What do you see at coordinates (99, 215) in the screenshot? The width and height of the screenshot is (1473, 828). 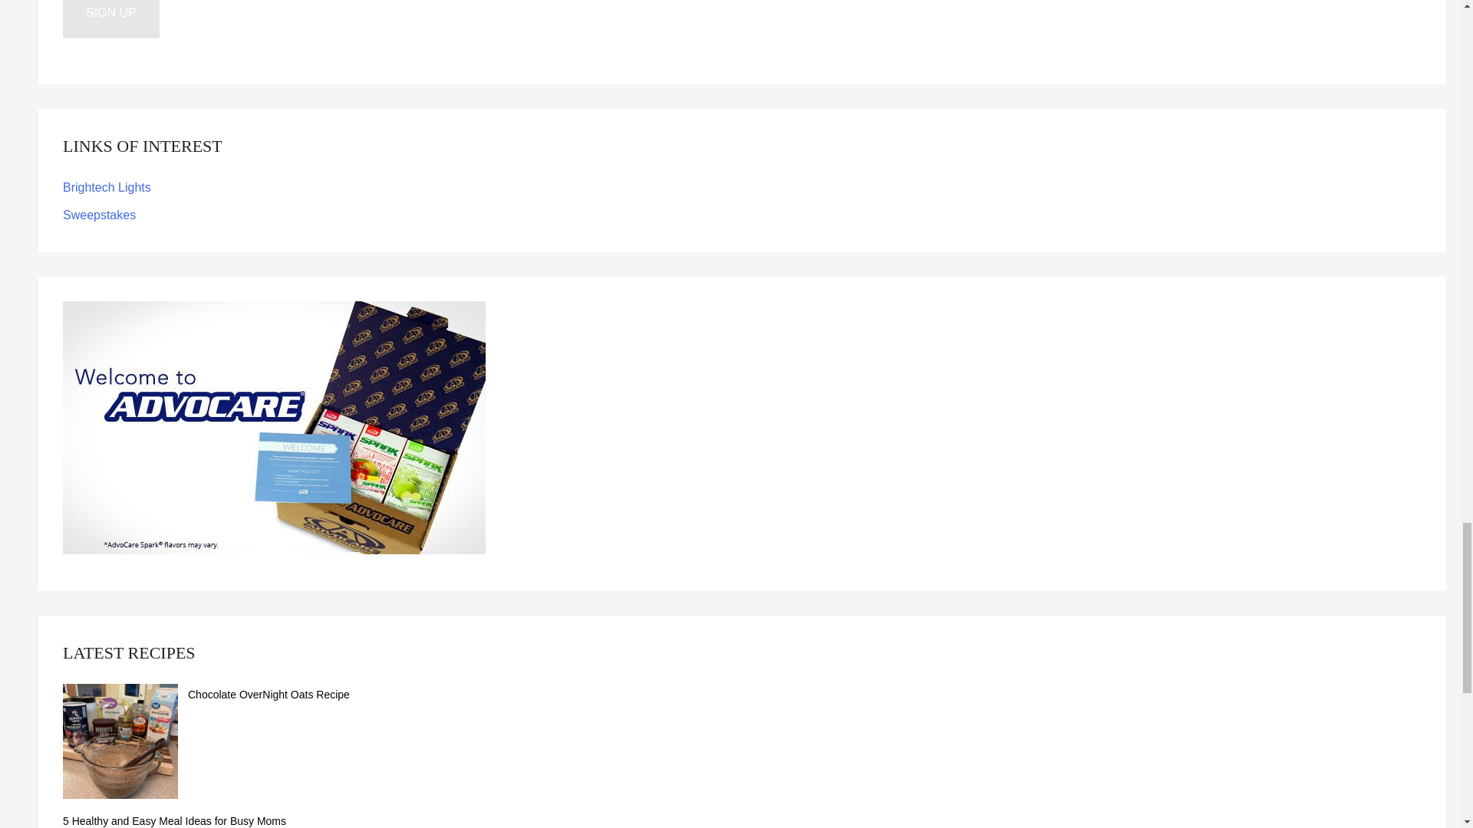 I see `Sweepstakes` at bounding box center [99, 215].